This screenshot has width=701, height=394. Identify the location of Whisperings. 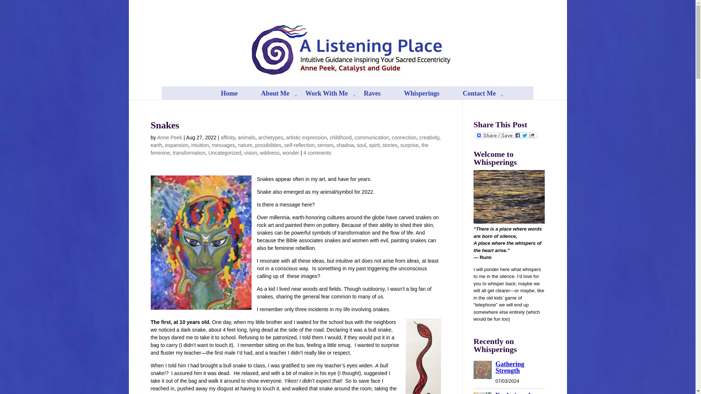
(429, 98).